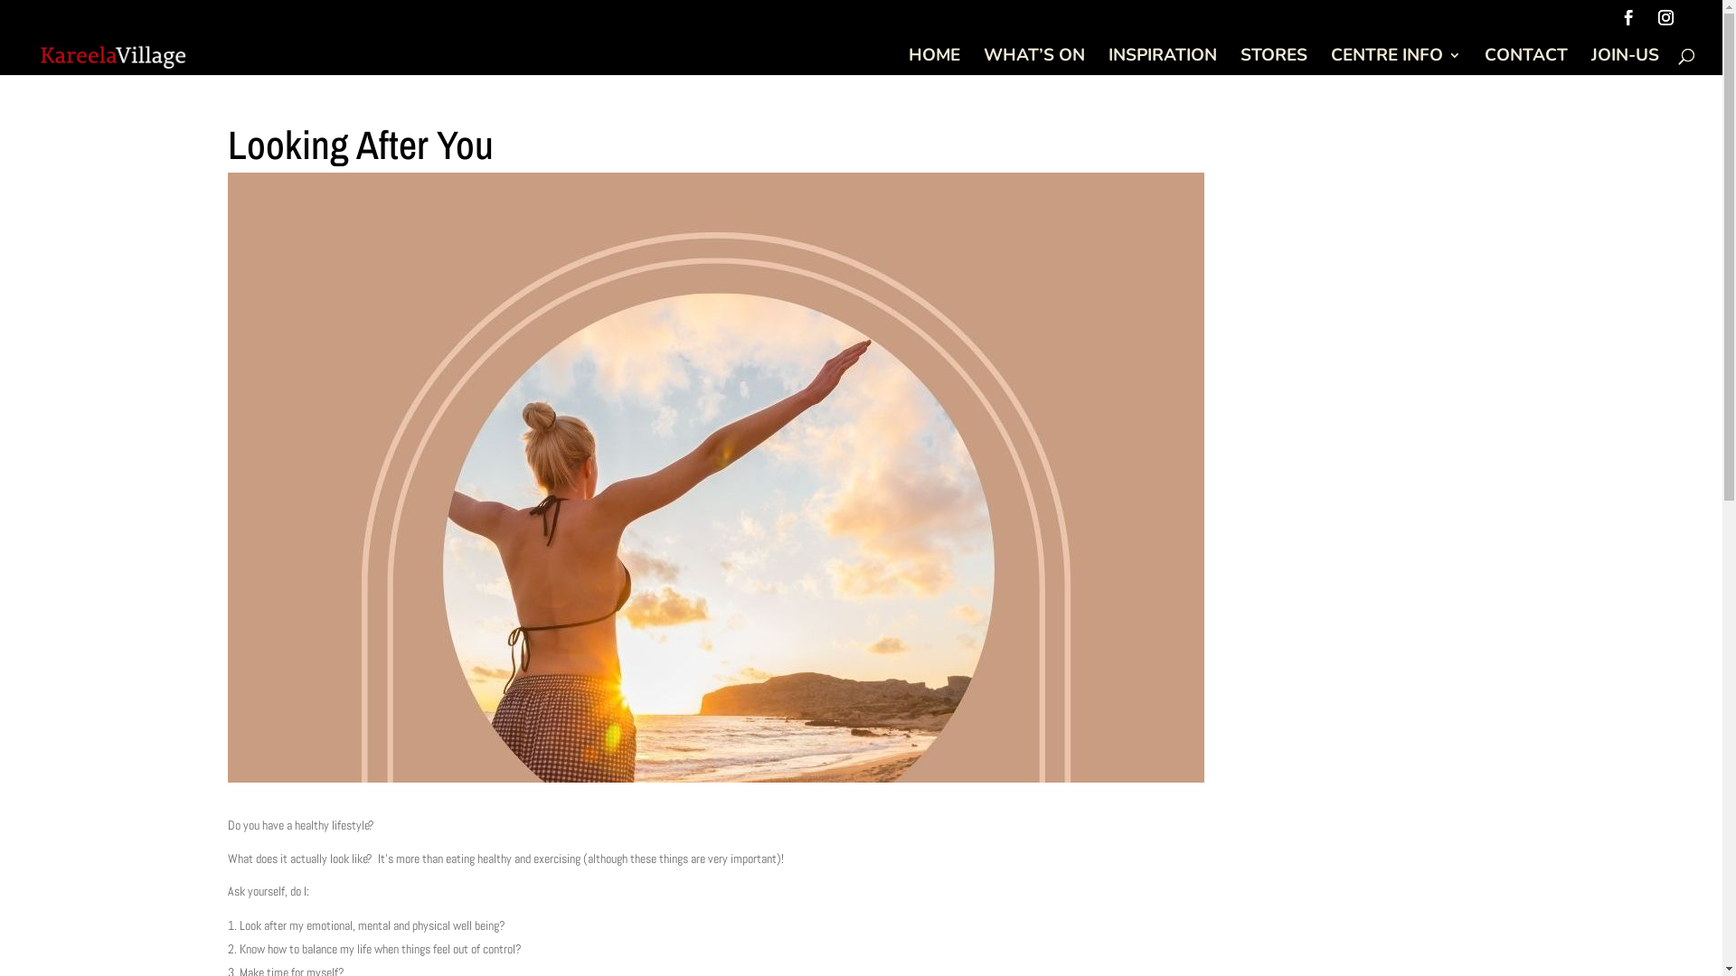 This screenshot has width=1736, height=976. I want to click on CENTRE INFO, so click(1396, 61).